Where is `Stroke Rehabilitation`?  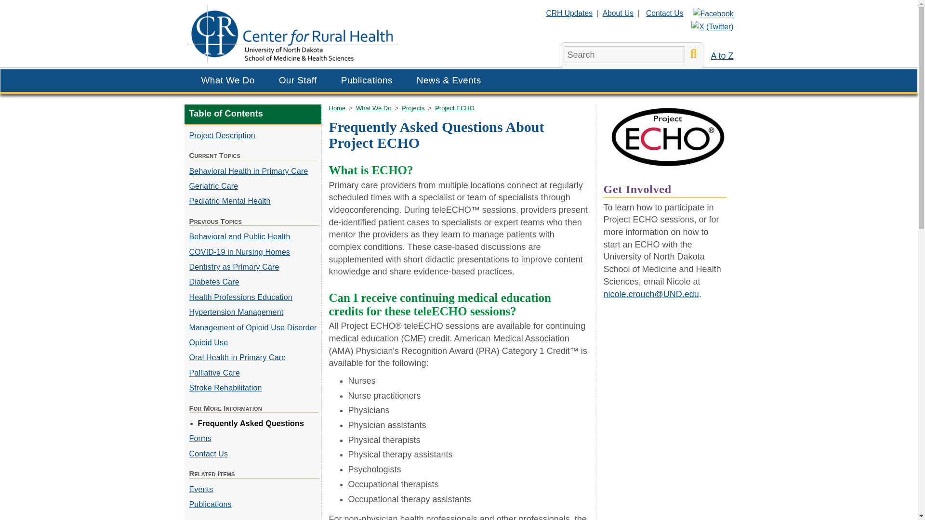 Stroke Rehabilitation is located at coordinates (225, 388).